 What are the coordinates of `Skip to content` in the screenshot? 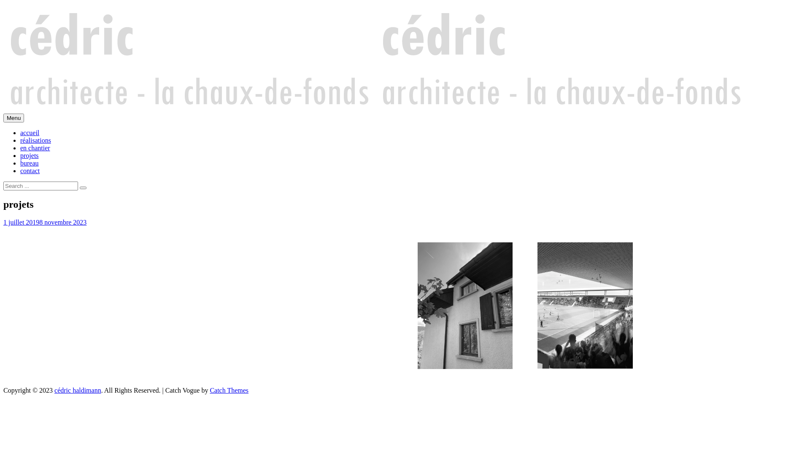 It's located at (3, 3).